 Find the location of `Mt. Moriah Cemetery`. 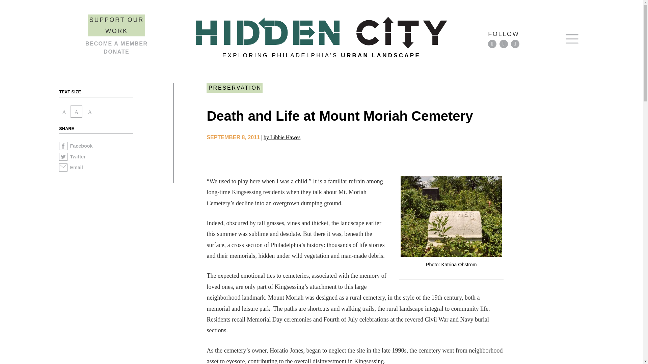

Mt. Moriah Cemetery is located at coordinates (451, 216).